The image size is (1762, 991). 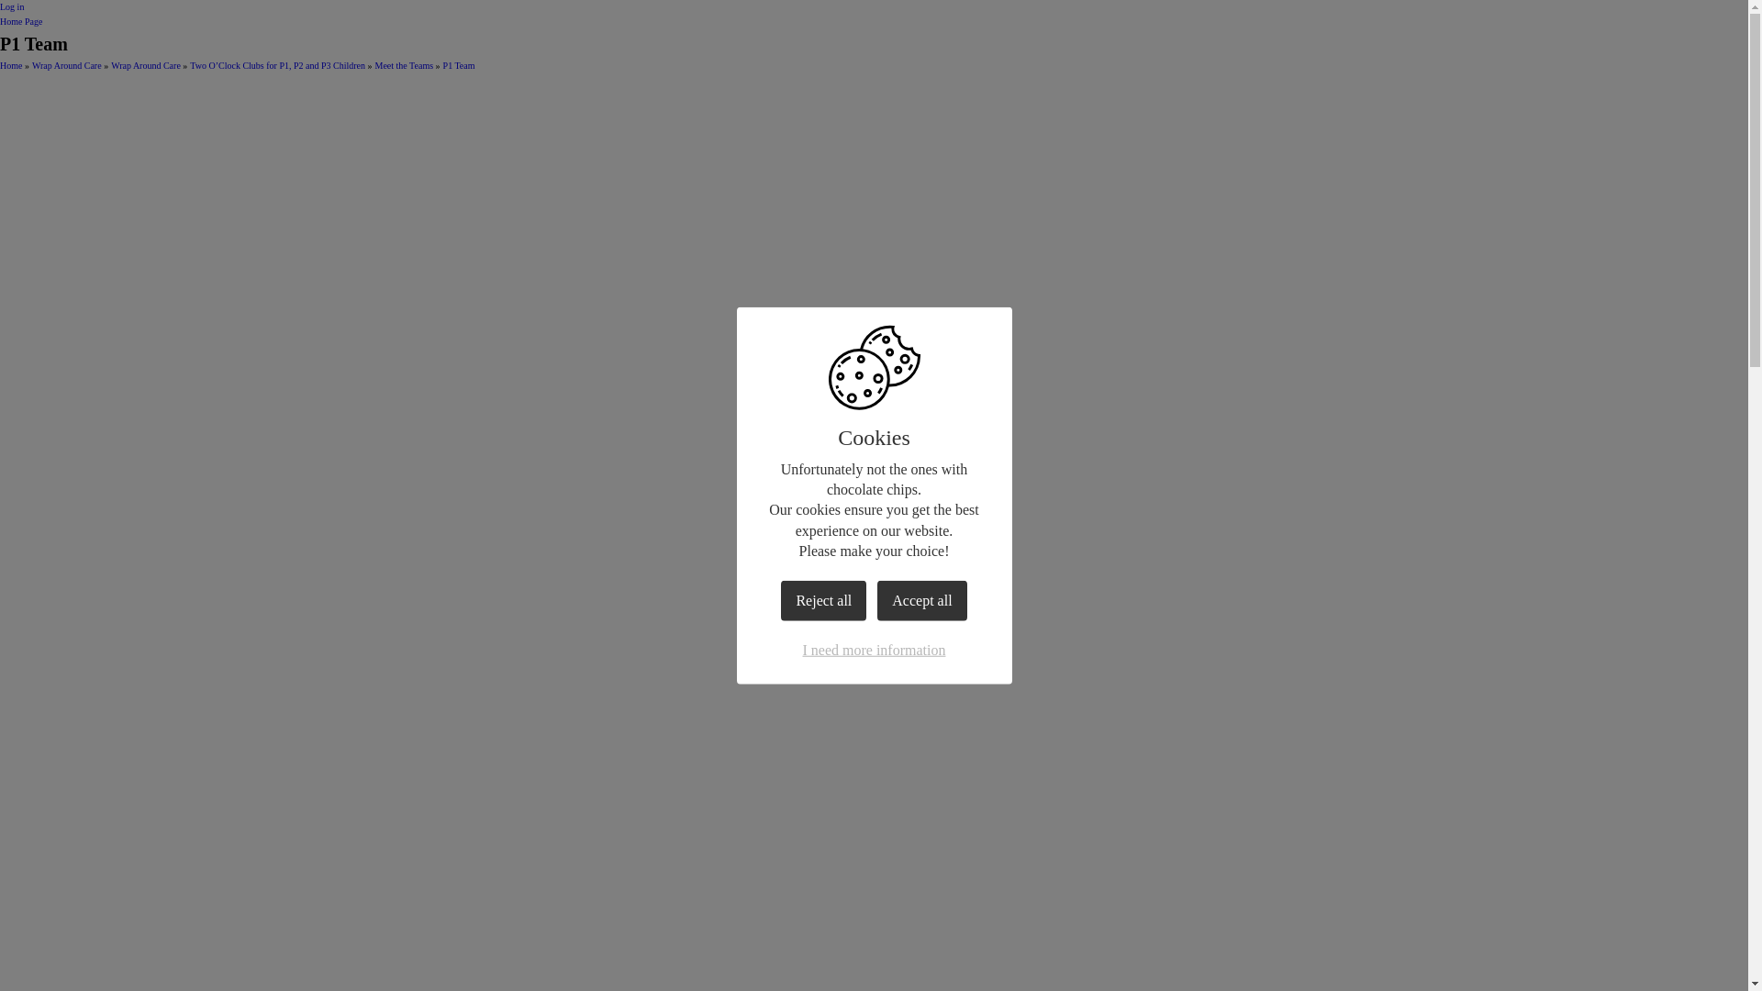 What do you see at coordinates (12, 6) in the screenshot?
I see `Log in` at bounding box center [12, 6].